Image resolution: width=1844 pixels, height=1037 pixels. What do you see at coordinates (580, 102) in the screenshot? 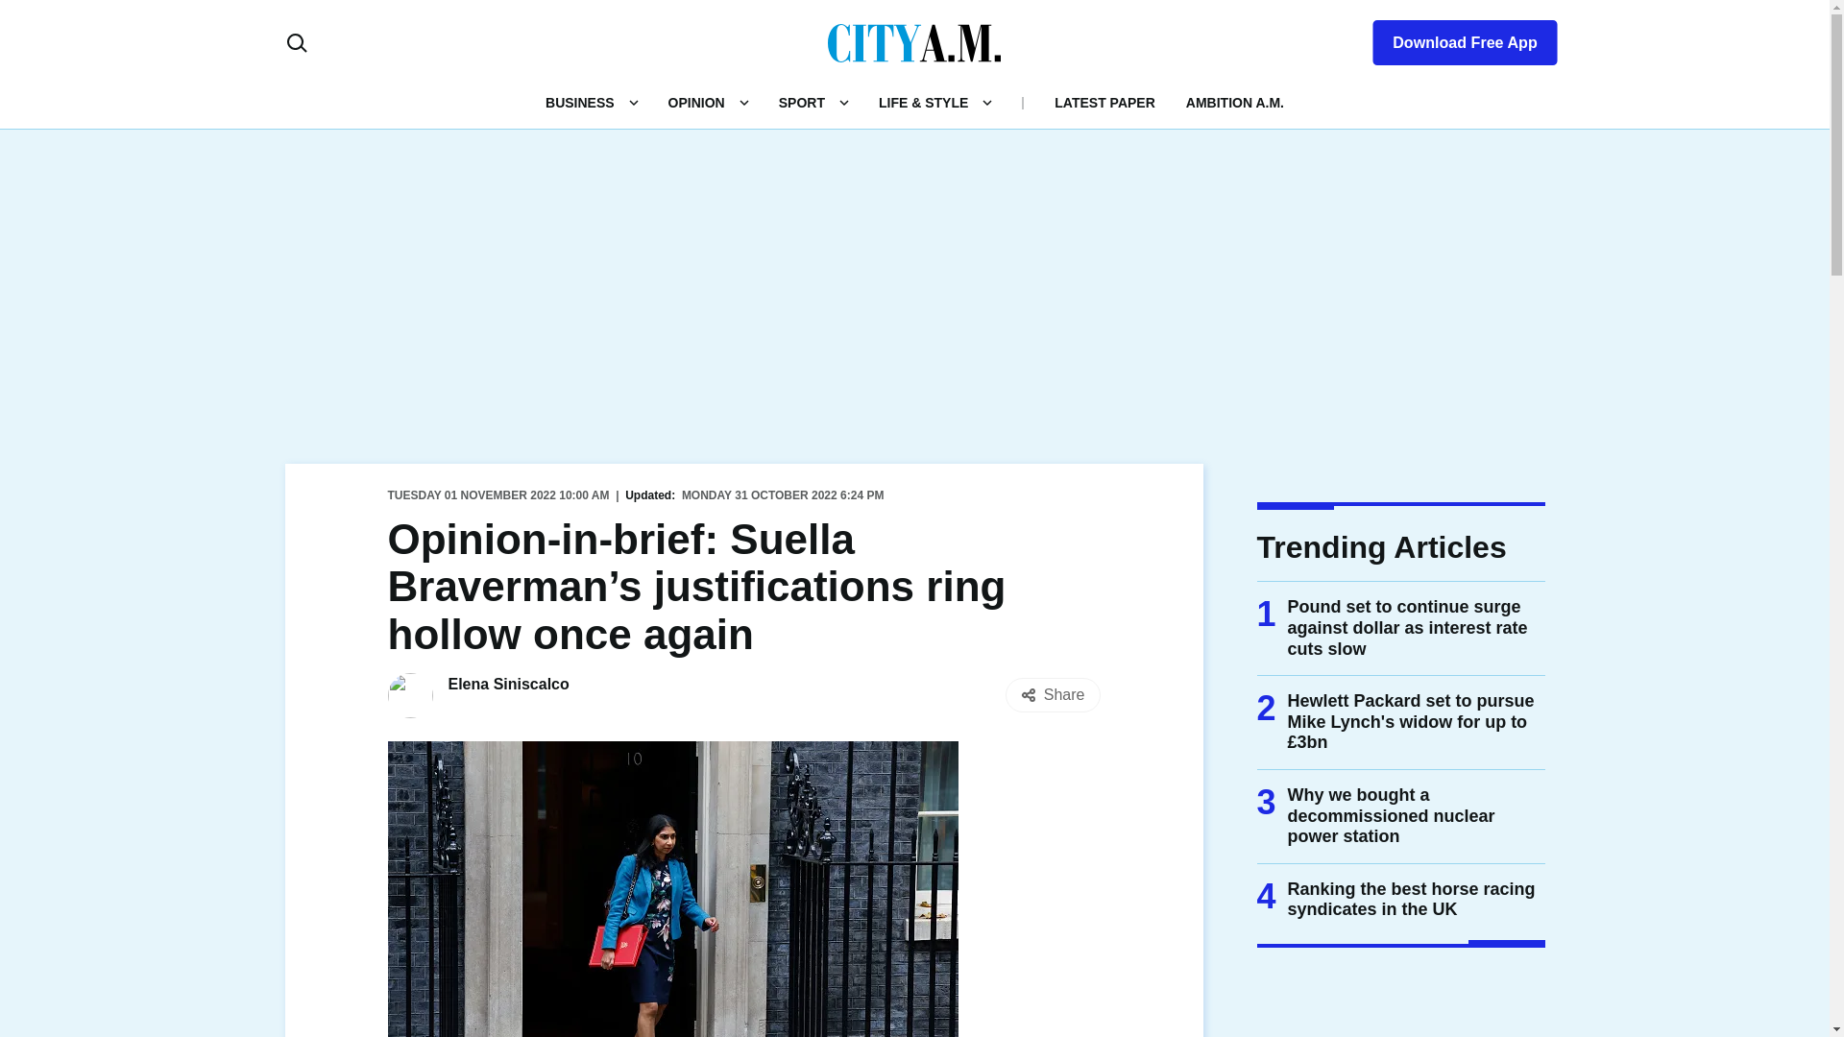
I see `BUSINESS` at bounding box center [580, 102].